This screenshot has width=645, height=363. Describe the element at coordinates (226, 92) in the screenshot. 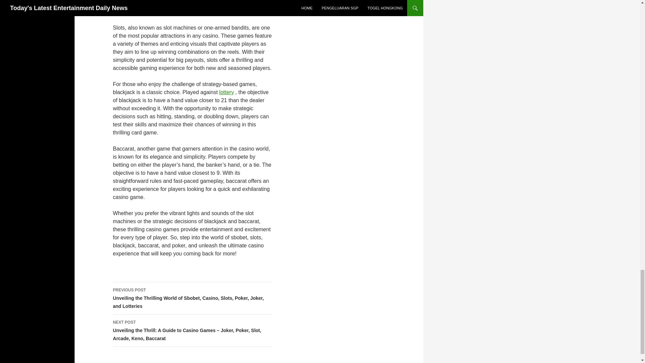

I see `lottery` at that location.